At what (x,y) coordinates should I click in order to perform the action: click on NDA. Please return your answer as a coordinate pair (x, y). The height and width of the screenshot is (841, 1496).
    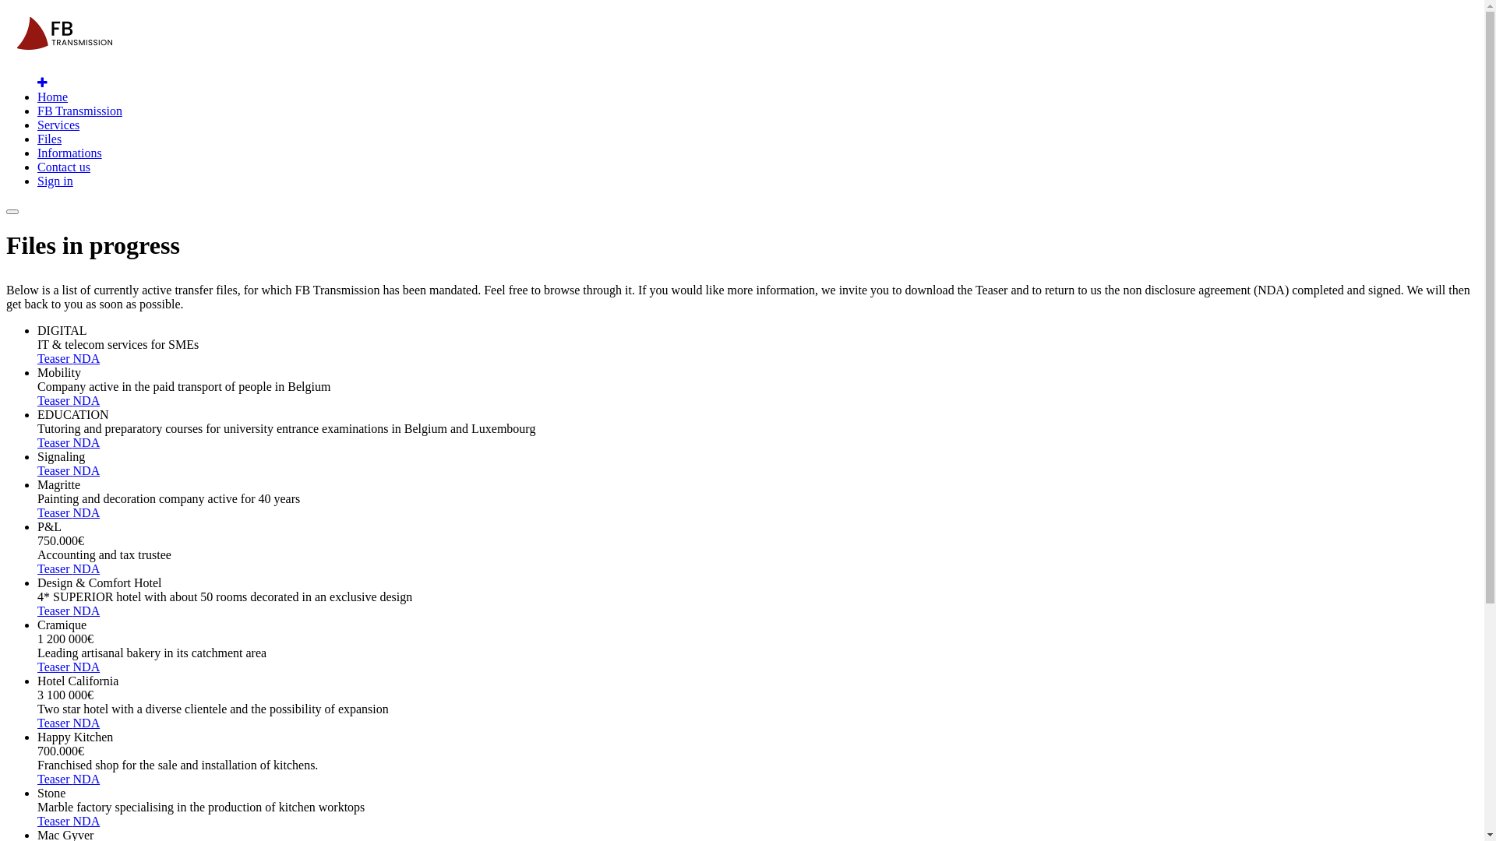
    Looking at the image, I should click on (87, 667).